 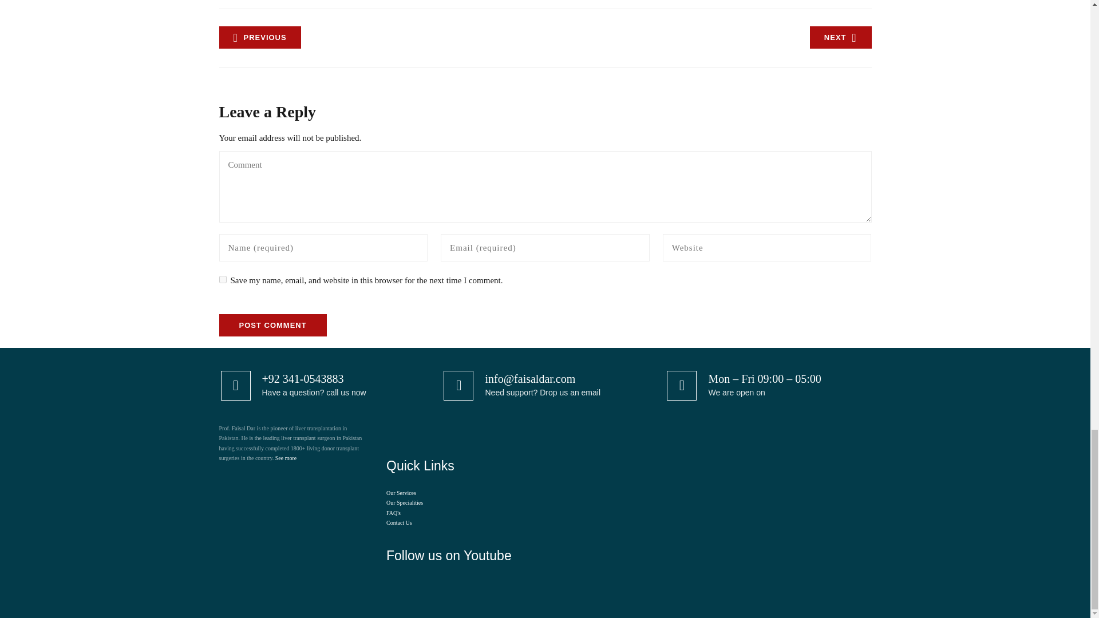 I want to click on PREVIOUS, so click(x=259, y=38).